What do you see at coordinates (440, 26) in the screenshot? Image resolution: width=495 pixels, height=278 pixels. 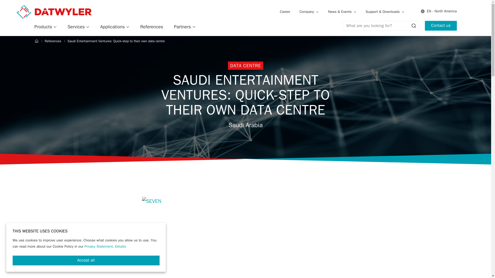 I see `Contact us` at bounding box center [440, 26].